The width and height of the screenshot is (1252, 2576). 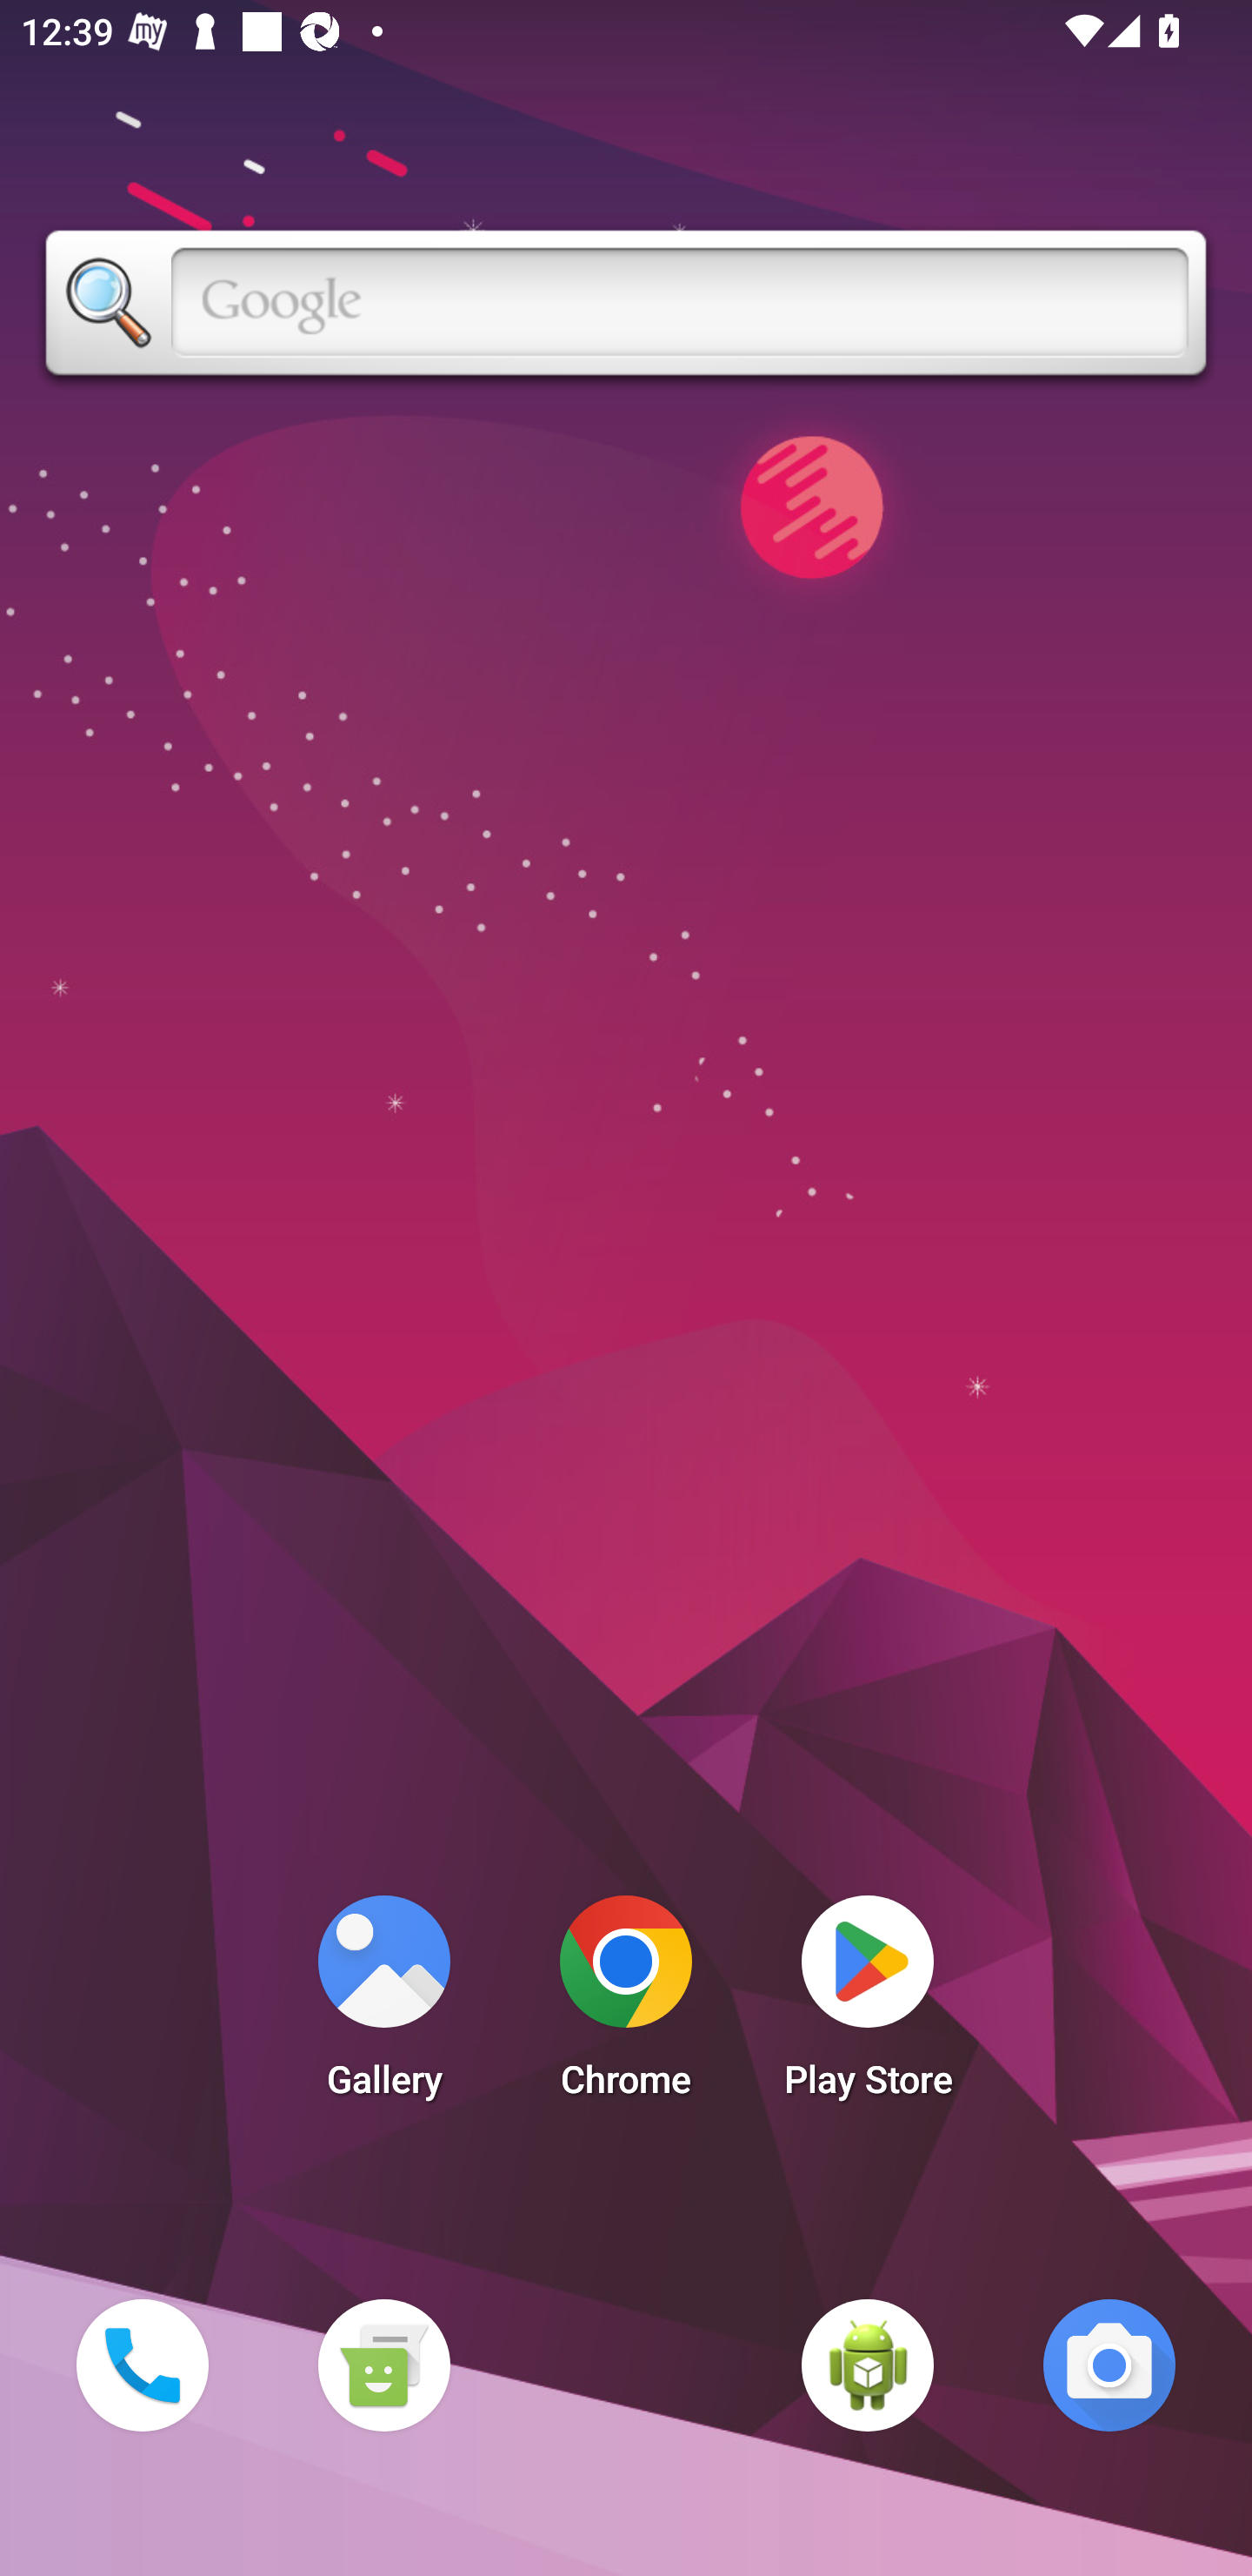 I want to click on Gallery, so click(x=383, y=2005).